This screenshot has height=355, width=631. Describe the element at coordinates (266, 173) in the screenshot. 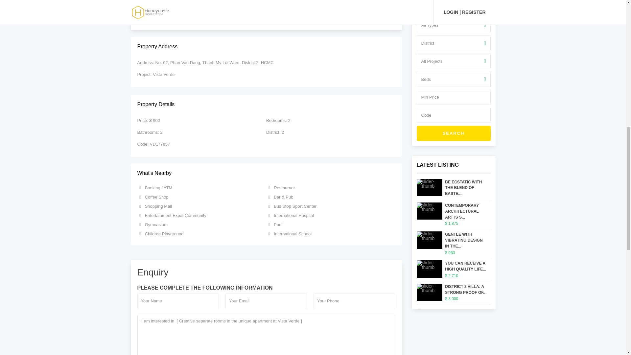

I see `What'S Nearby` at that location.